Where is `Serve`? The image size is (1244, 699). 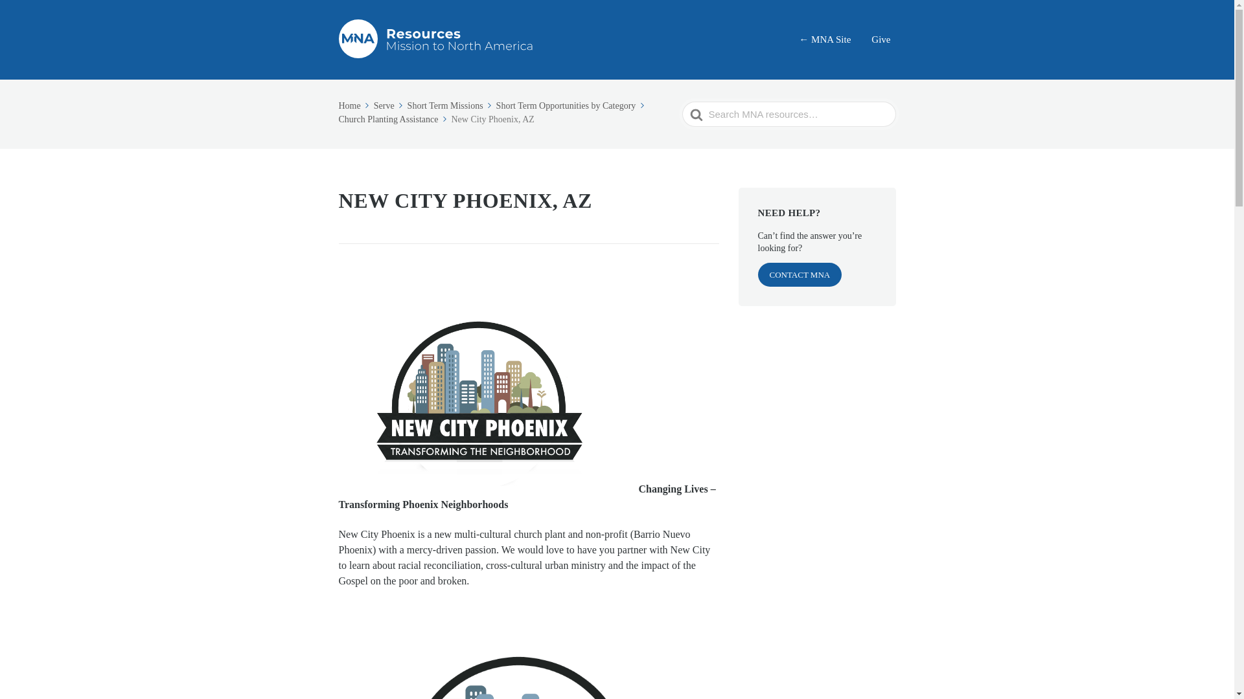 Serve is located at coordinates (389, 105).